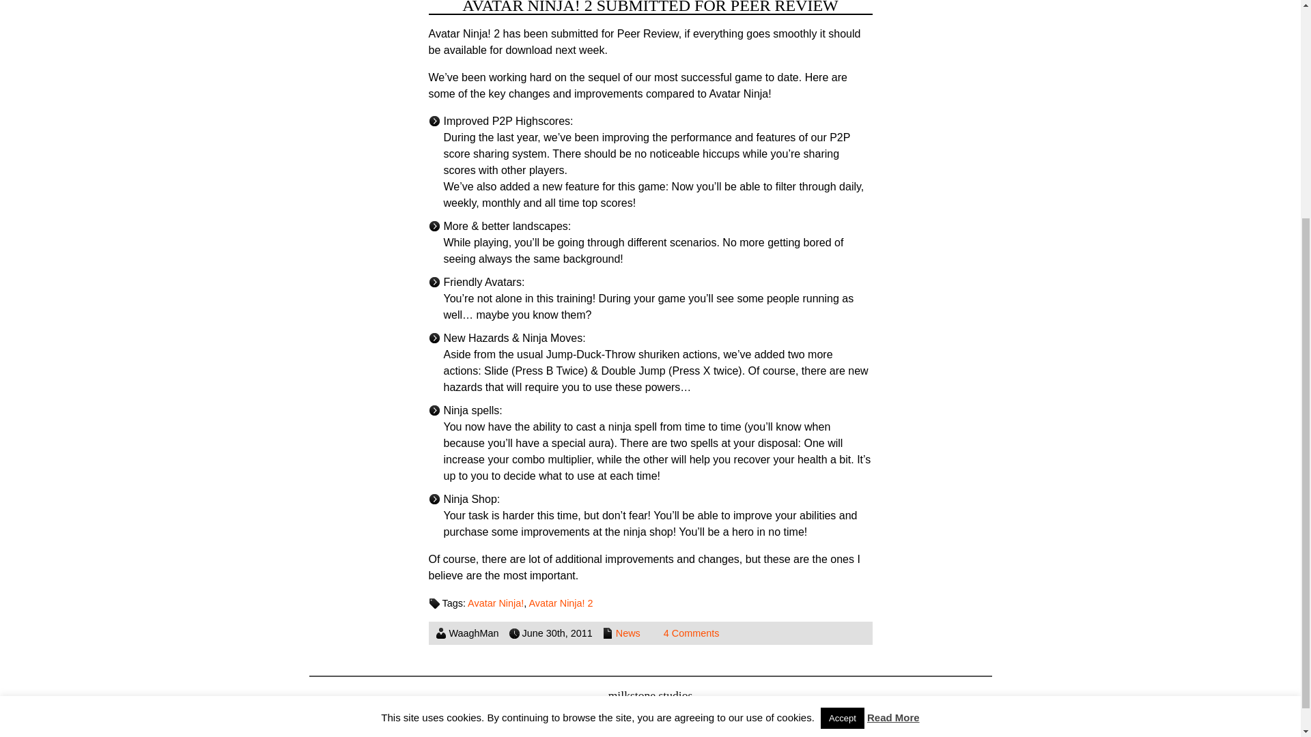  Describe the element at coordinates (628, 633) in the screenshot. I see `News` at that location.